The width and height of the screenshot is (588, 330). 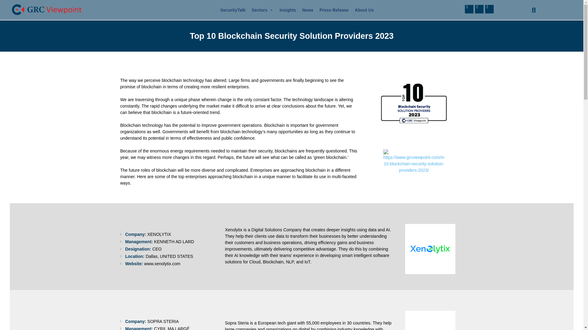 I want to click on SecurityTalk, so click(x=233, y=9).